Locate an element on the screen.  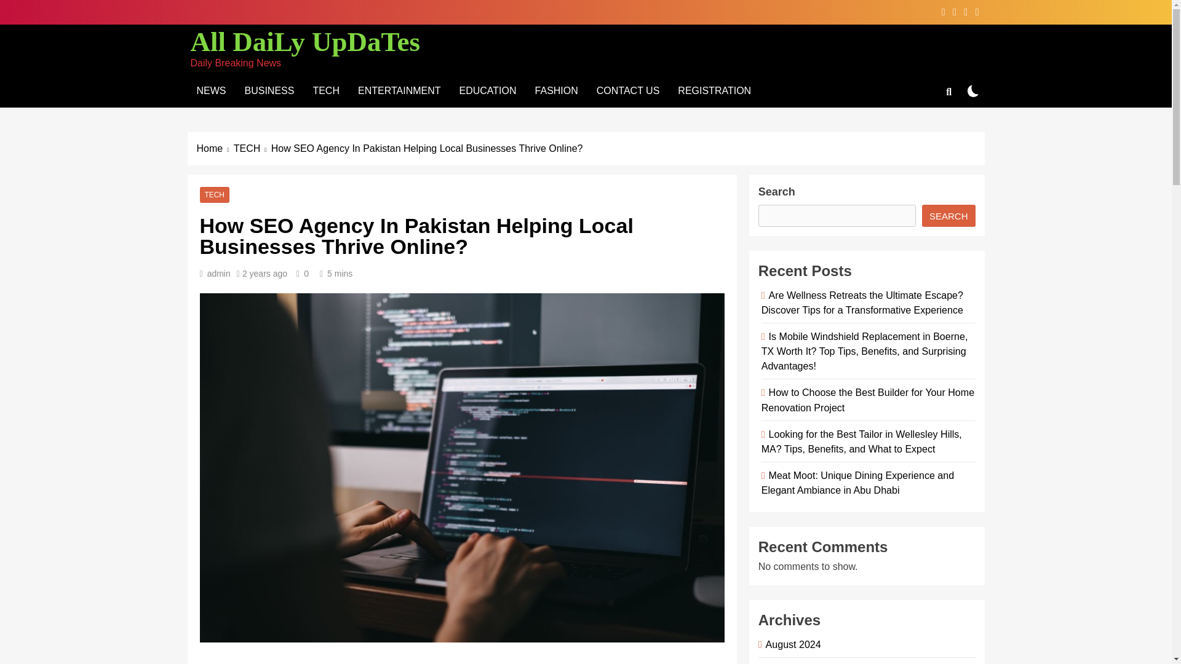
TECH is located at coordinates (252, 149).